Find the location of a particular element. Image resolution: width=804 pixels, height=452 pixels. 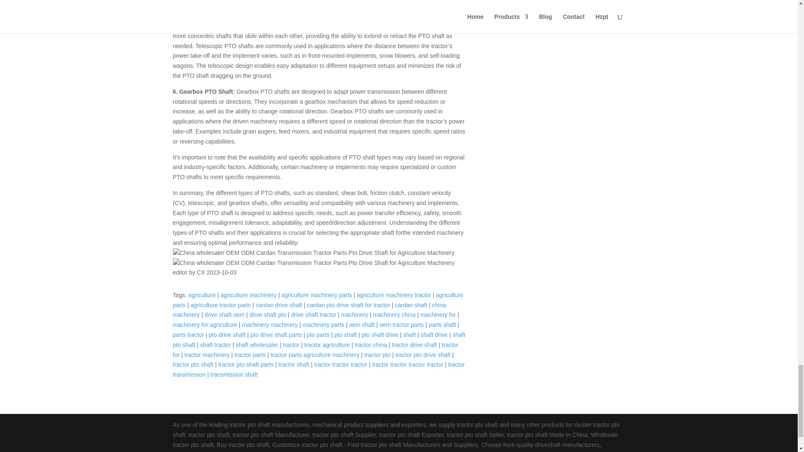

machinery china is located at coordinates (394, 315).